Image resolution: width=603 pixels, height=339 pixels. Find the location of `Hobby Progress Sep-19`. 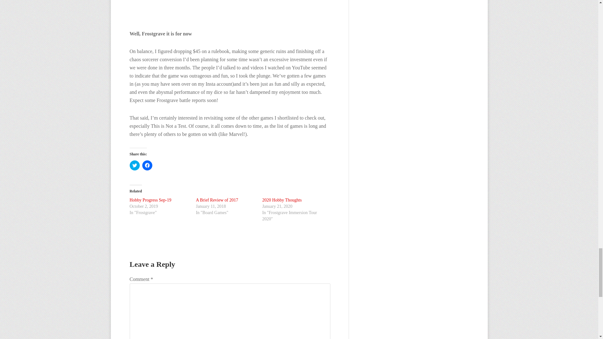

Hobby Progress Sep-19 is located at coordinates (150, 200).